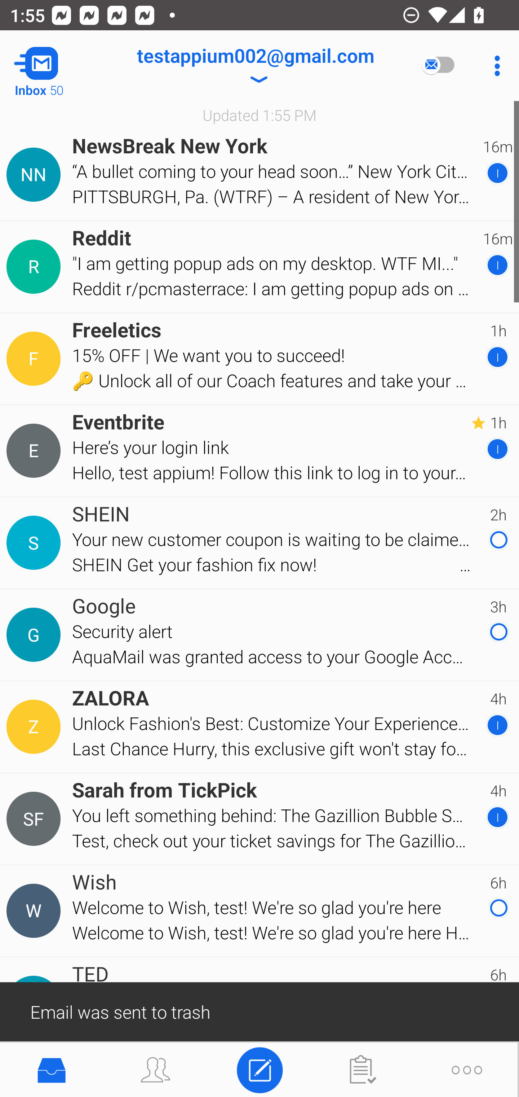  What do you see at coordinates (35, 819) in the screenshot?
I see `Contact Details` at bounding box center [35, 819].